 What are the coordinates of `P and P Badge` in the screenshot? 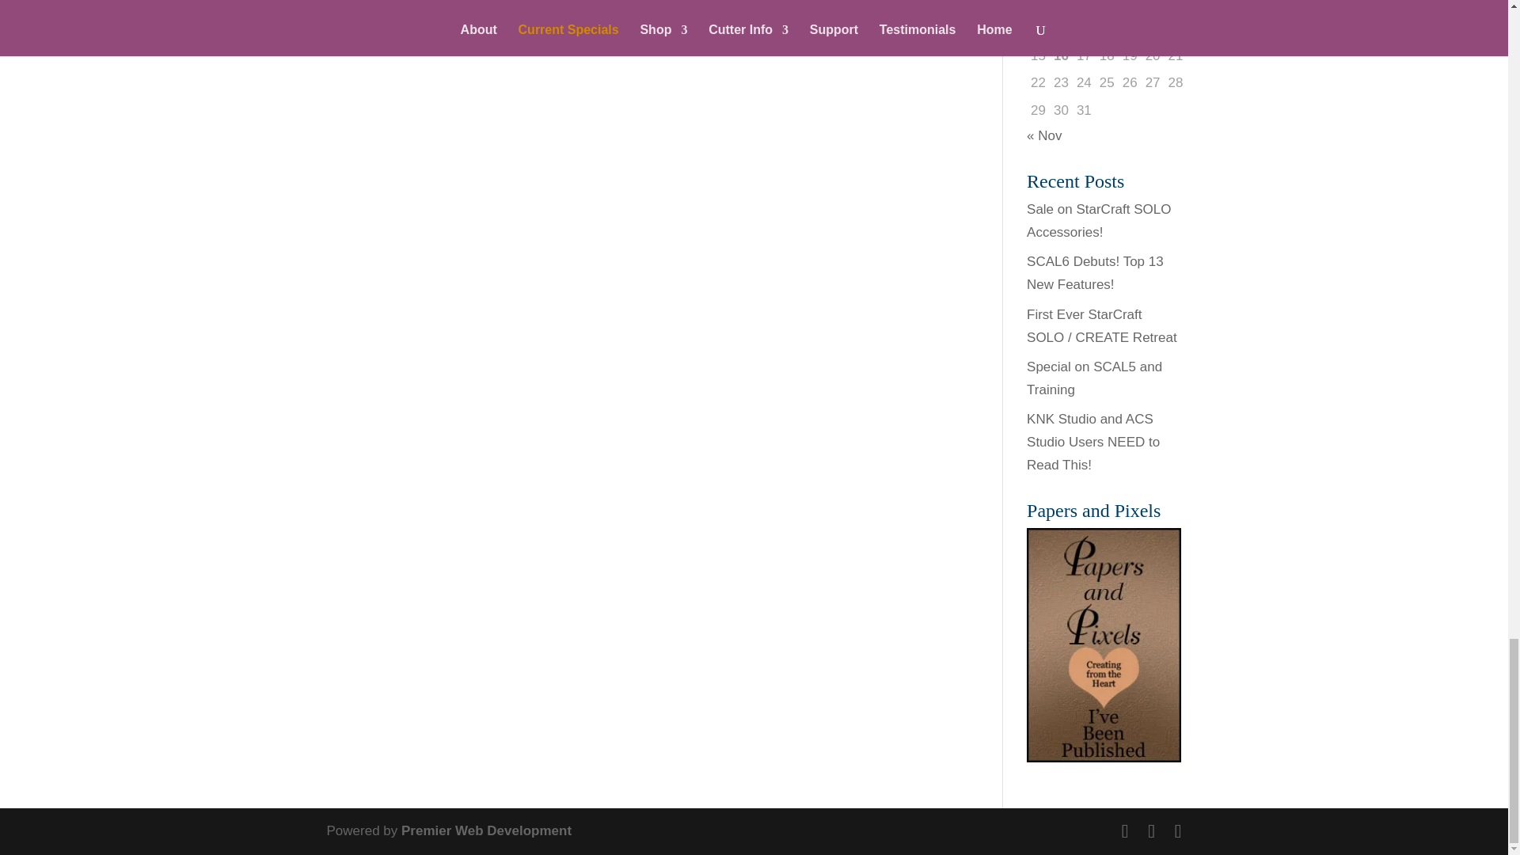 It's located at (1104, 645).